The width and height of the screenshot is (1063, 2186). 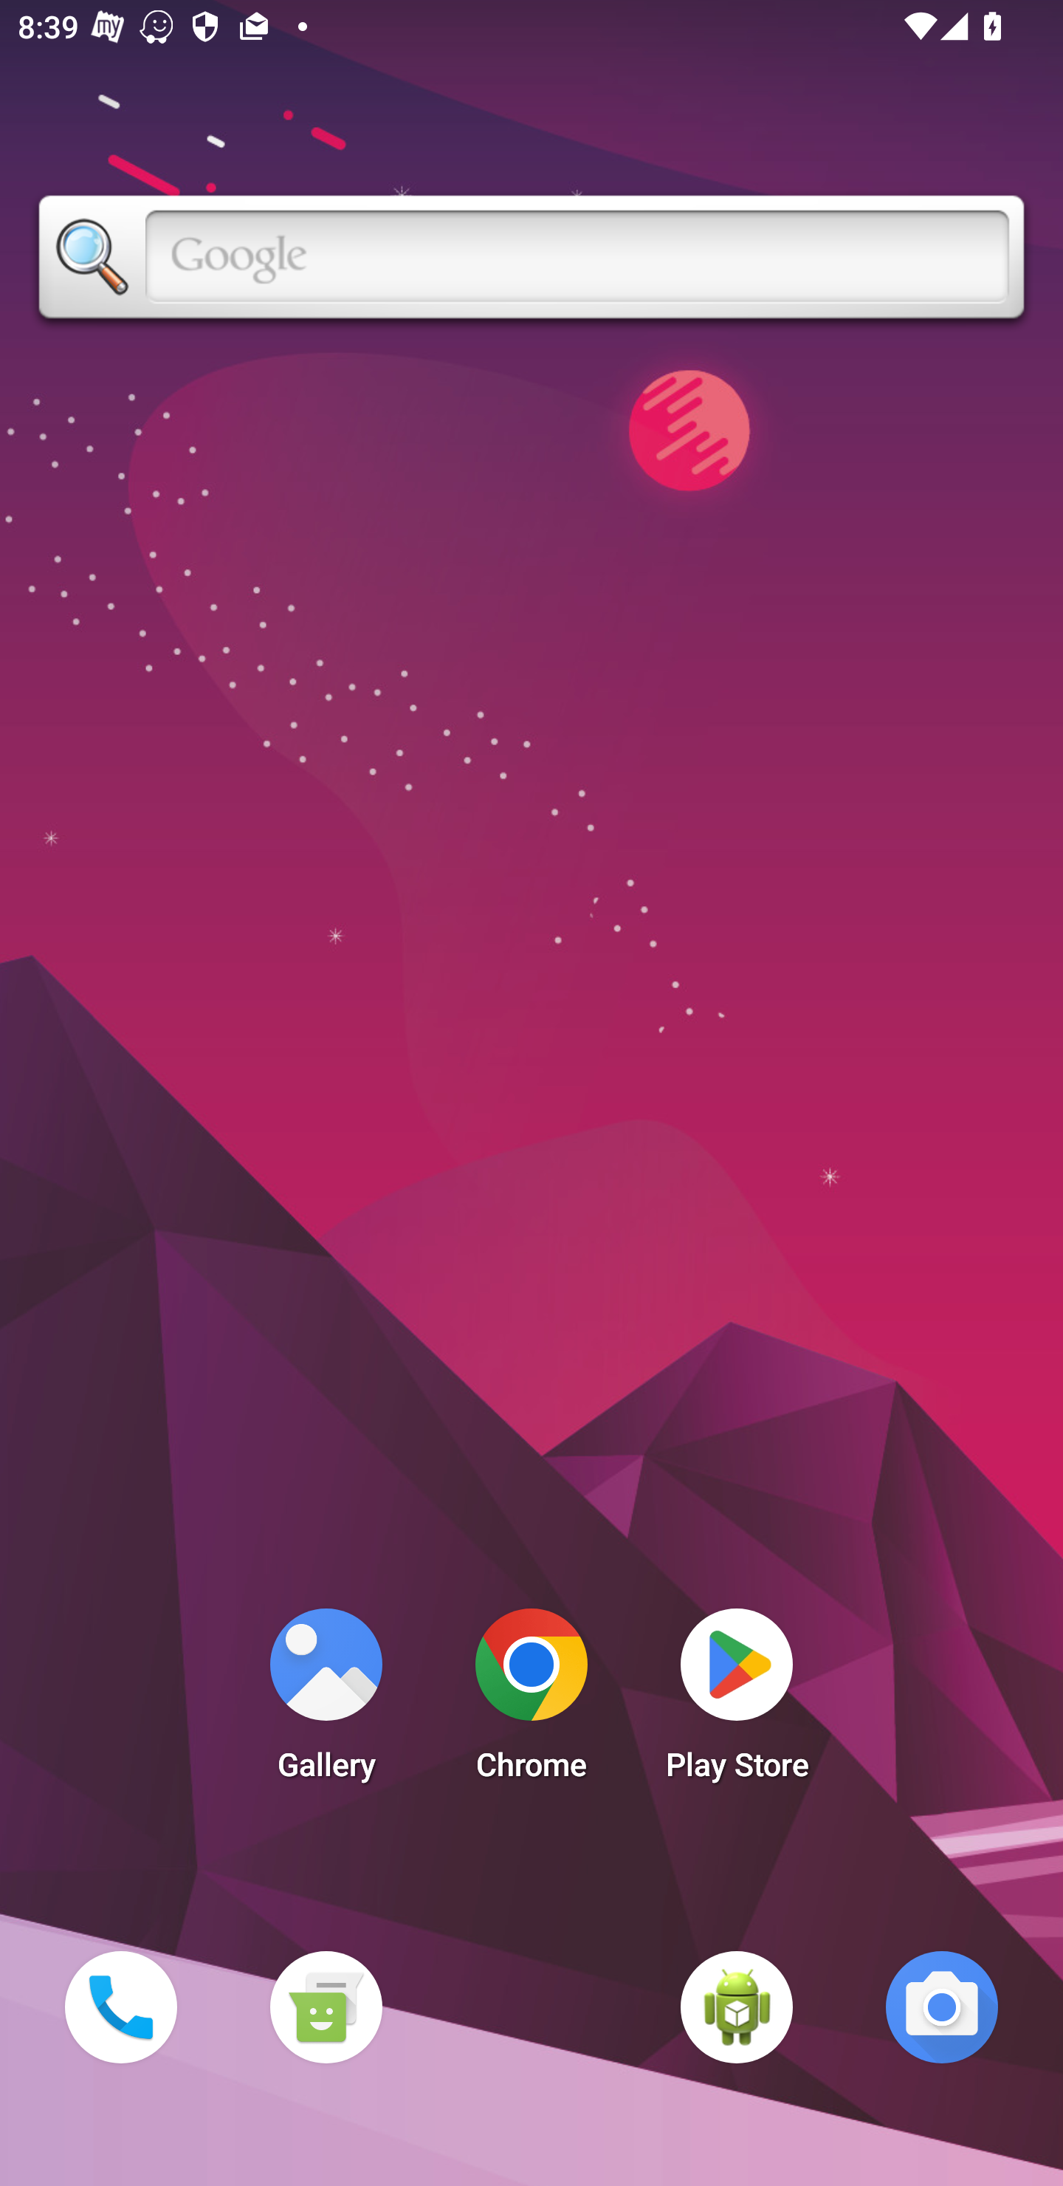 What do you see at coordinates (326, 1702) in the screenshot?
I see `Gallery` at bounding box center [326, 1702].